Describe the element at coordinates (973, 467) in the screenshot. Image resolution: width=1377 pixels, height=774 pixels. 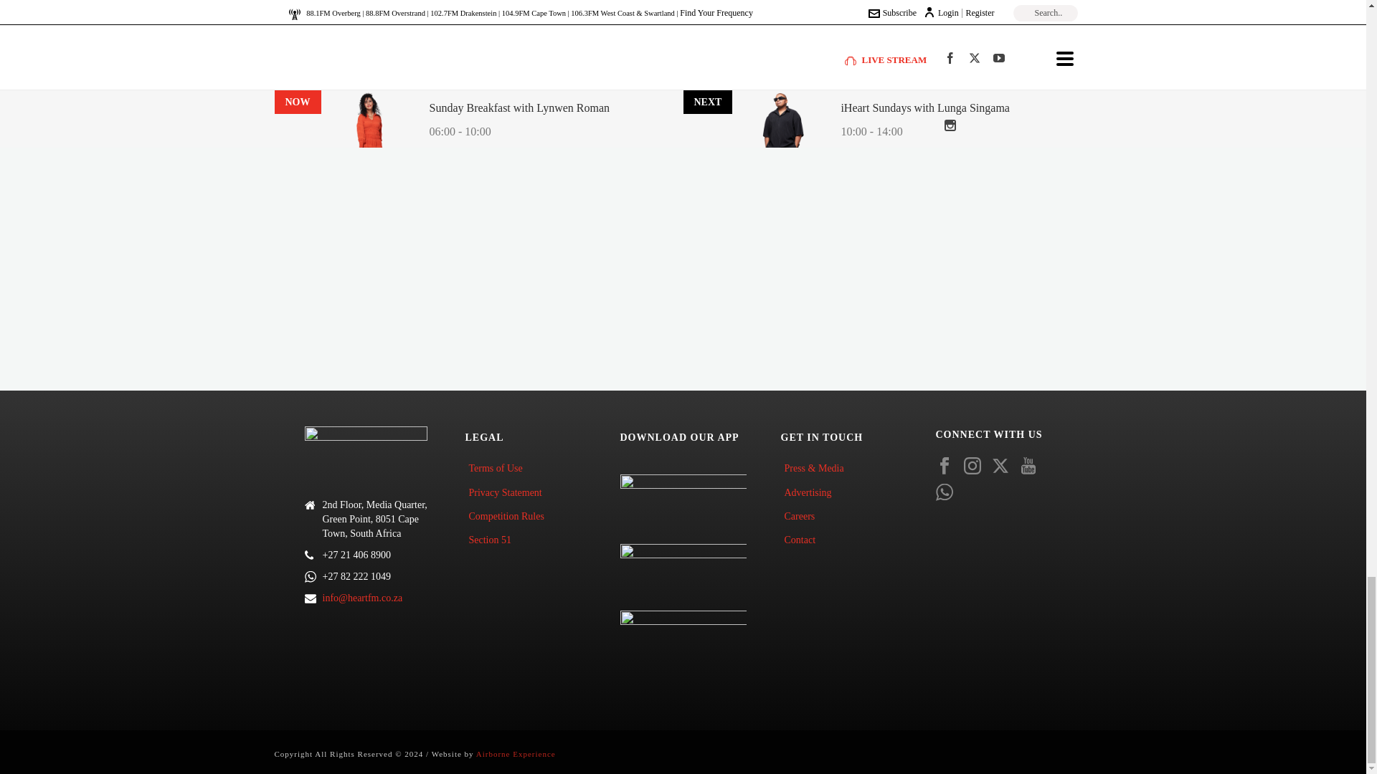
I see `Follow Us on instagram` at that location.